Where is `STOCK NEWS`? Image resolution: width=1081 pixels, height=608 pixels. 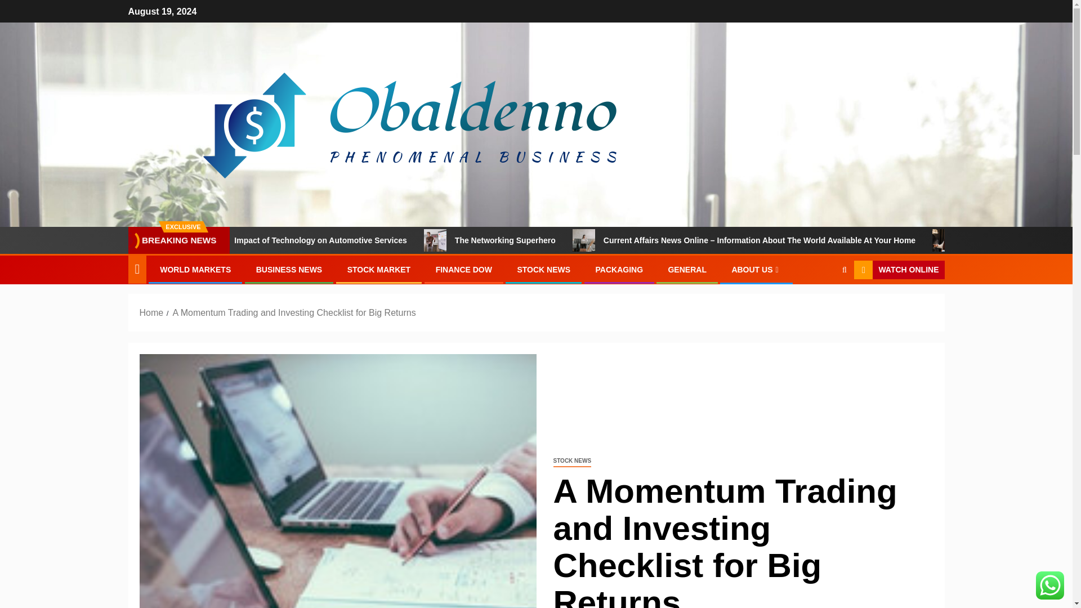
STOCK NEWS is located at coordinates (572, 461).